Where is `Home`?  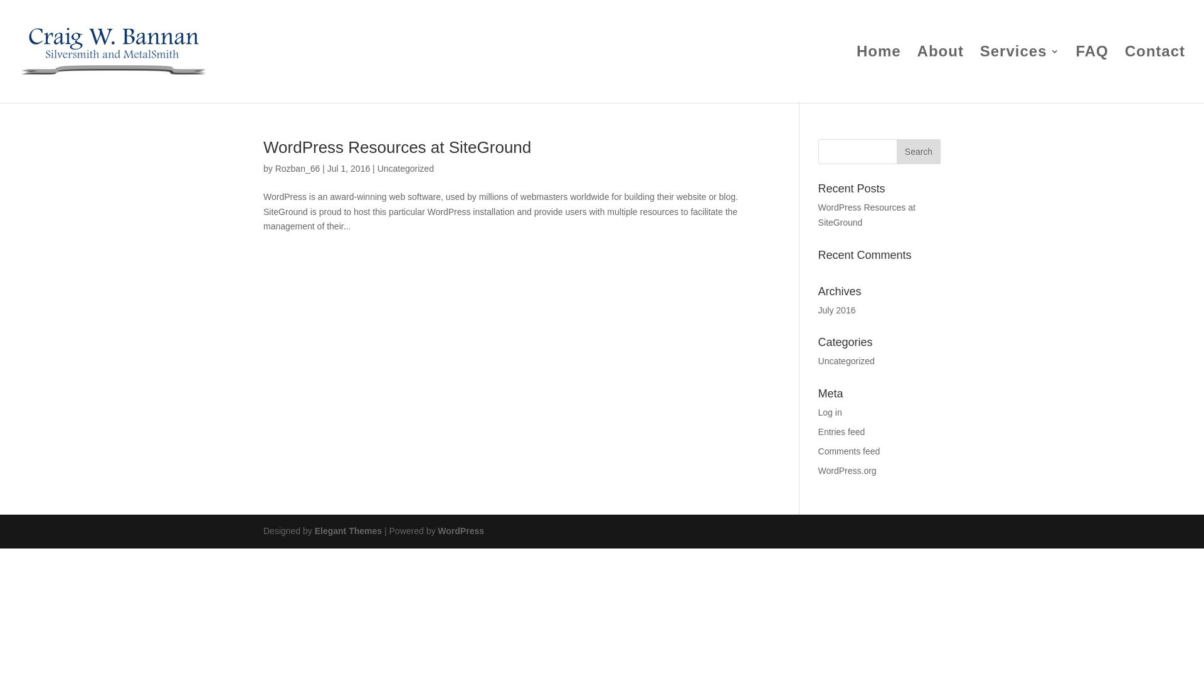
Home is located at coordinates (879, 75).